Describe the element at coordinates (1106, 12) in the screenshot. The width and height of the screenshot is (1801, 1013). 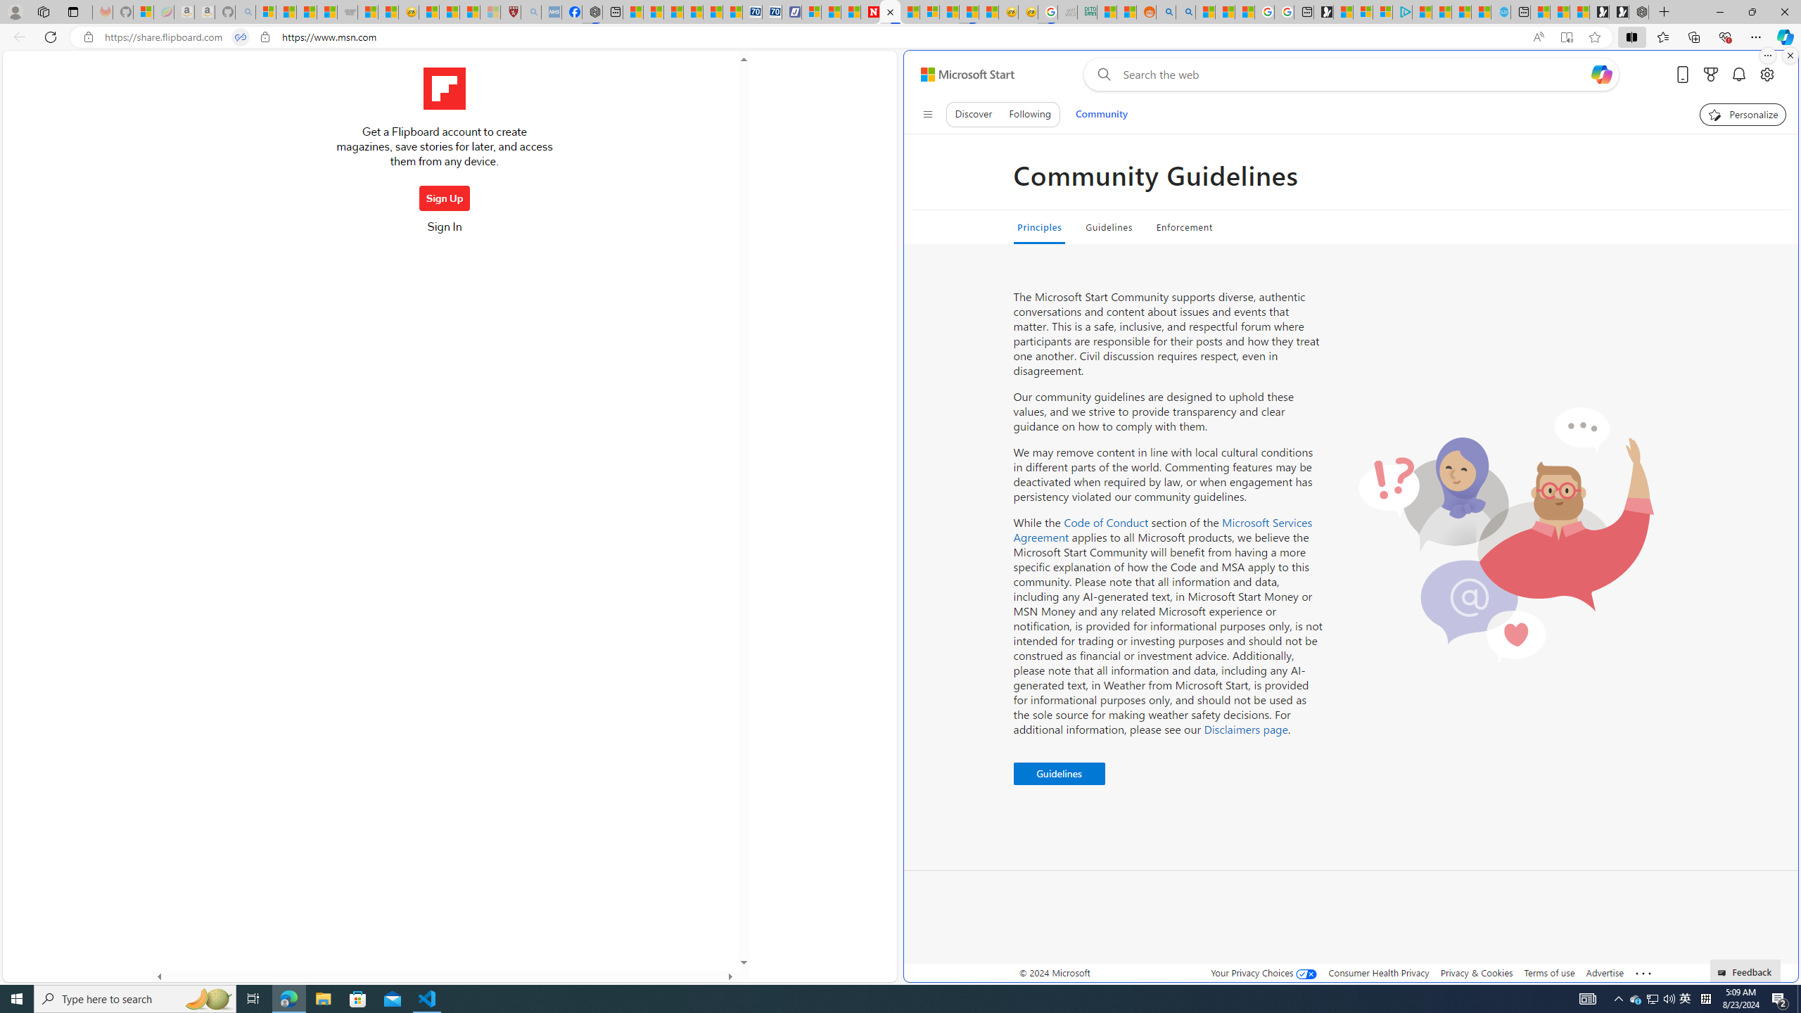
I see `MSNBC - MSN` at that location.